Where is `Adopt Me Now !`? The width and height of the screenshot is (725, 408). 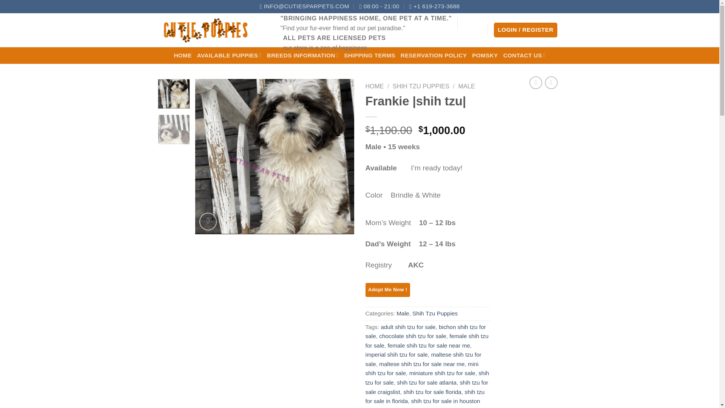 Adopt Me Now ! is located at coordinates (387, 290).